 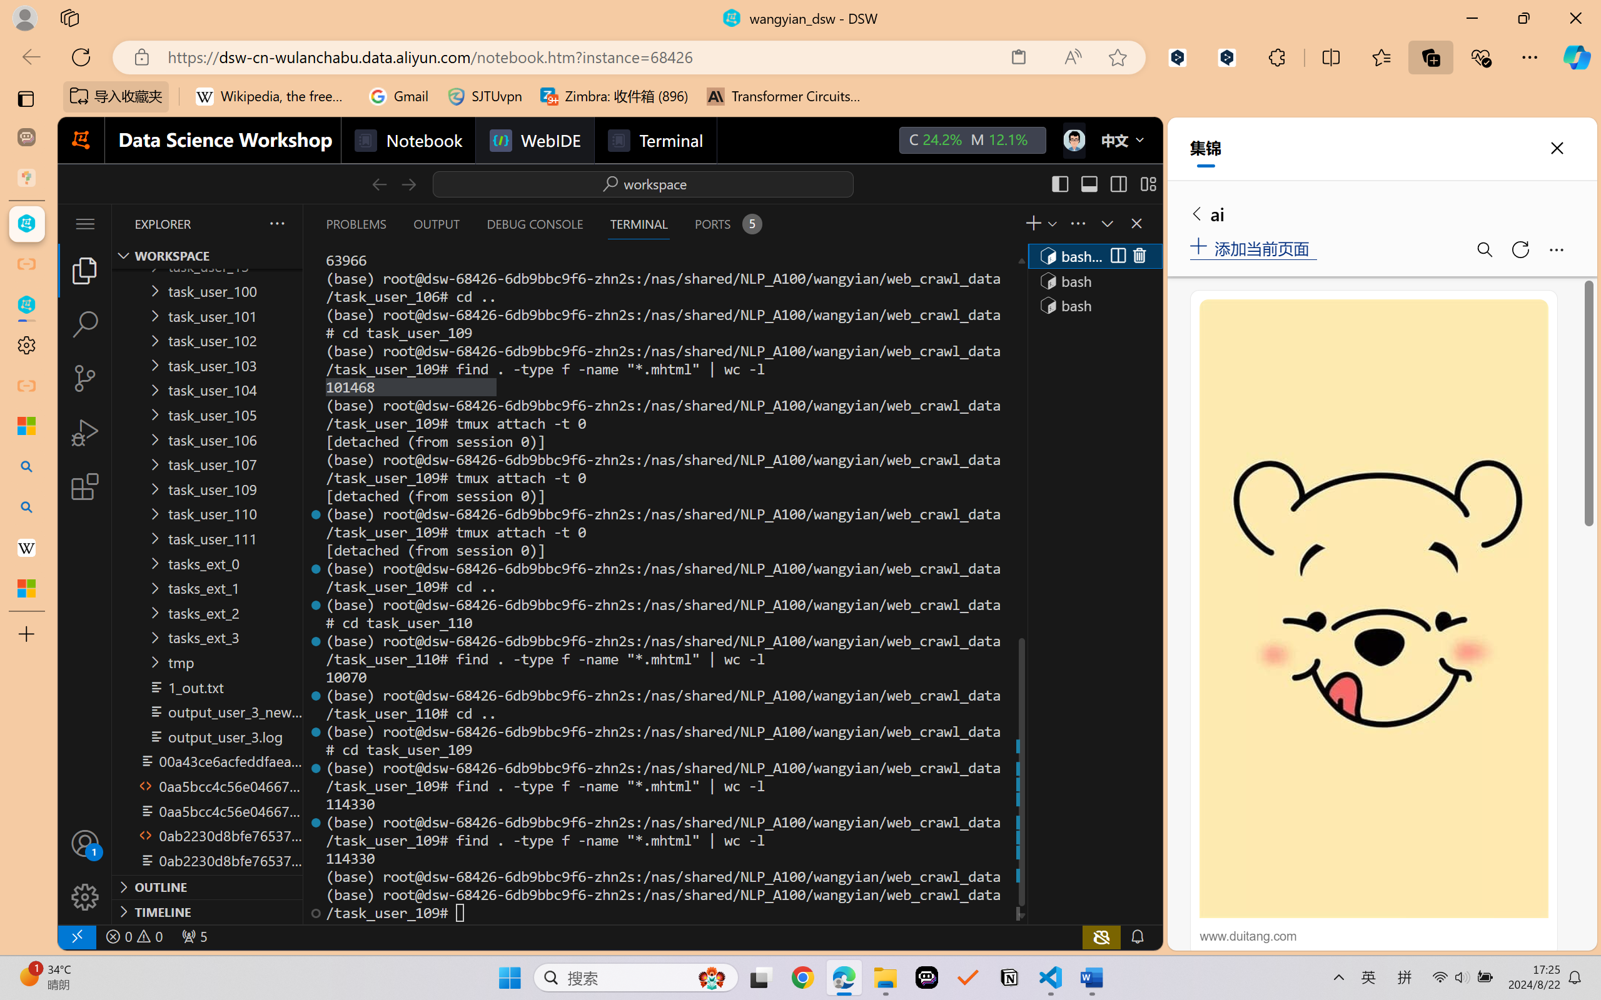 I want to click on Outline Section, so click(x=207, y=886).